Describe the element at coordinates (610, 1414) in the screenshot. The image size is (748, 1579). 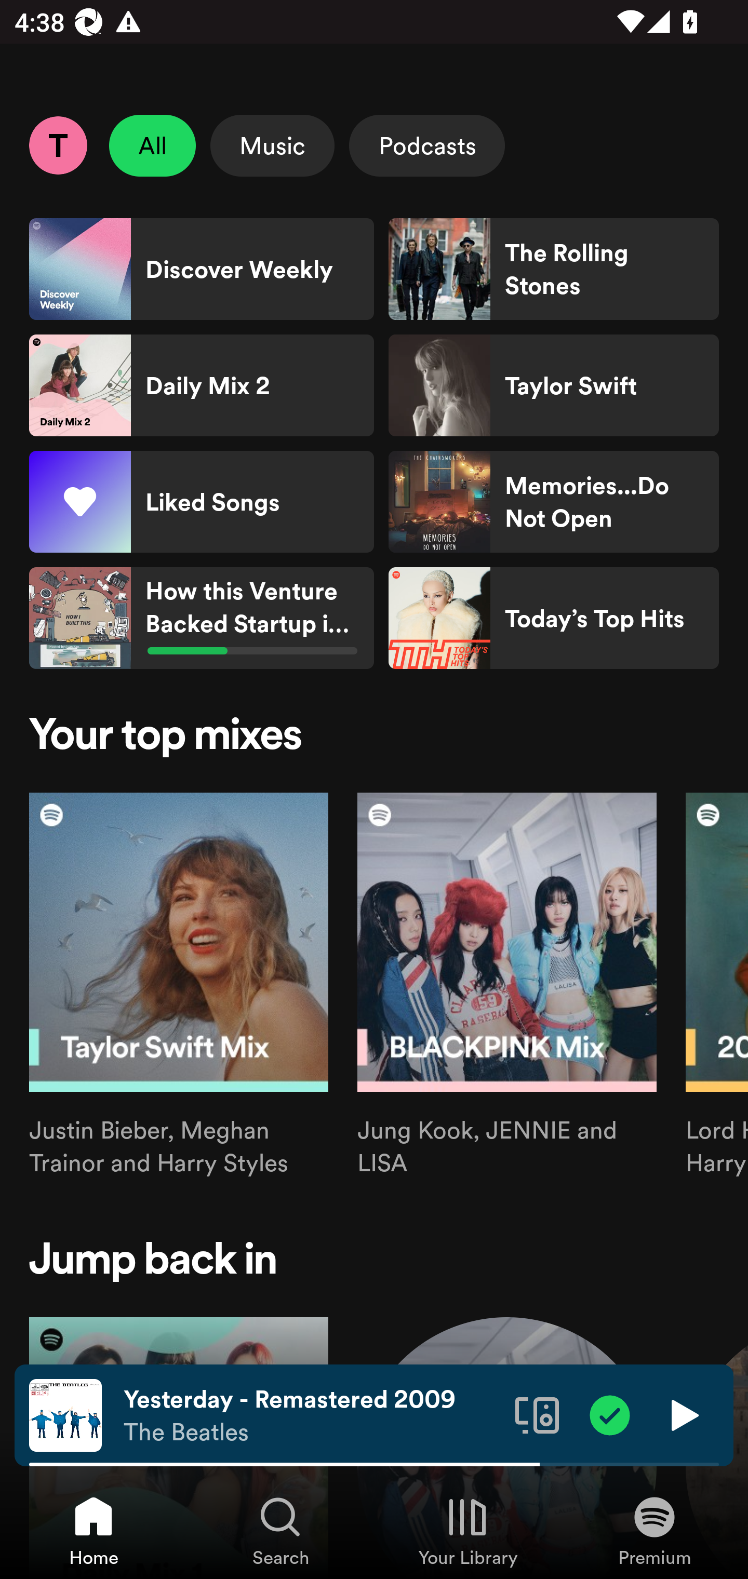
I see `Item added` at that location.